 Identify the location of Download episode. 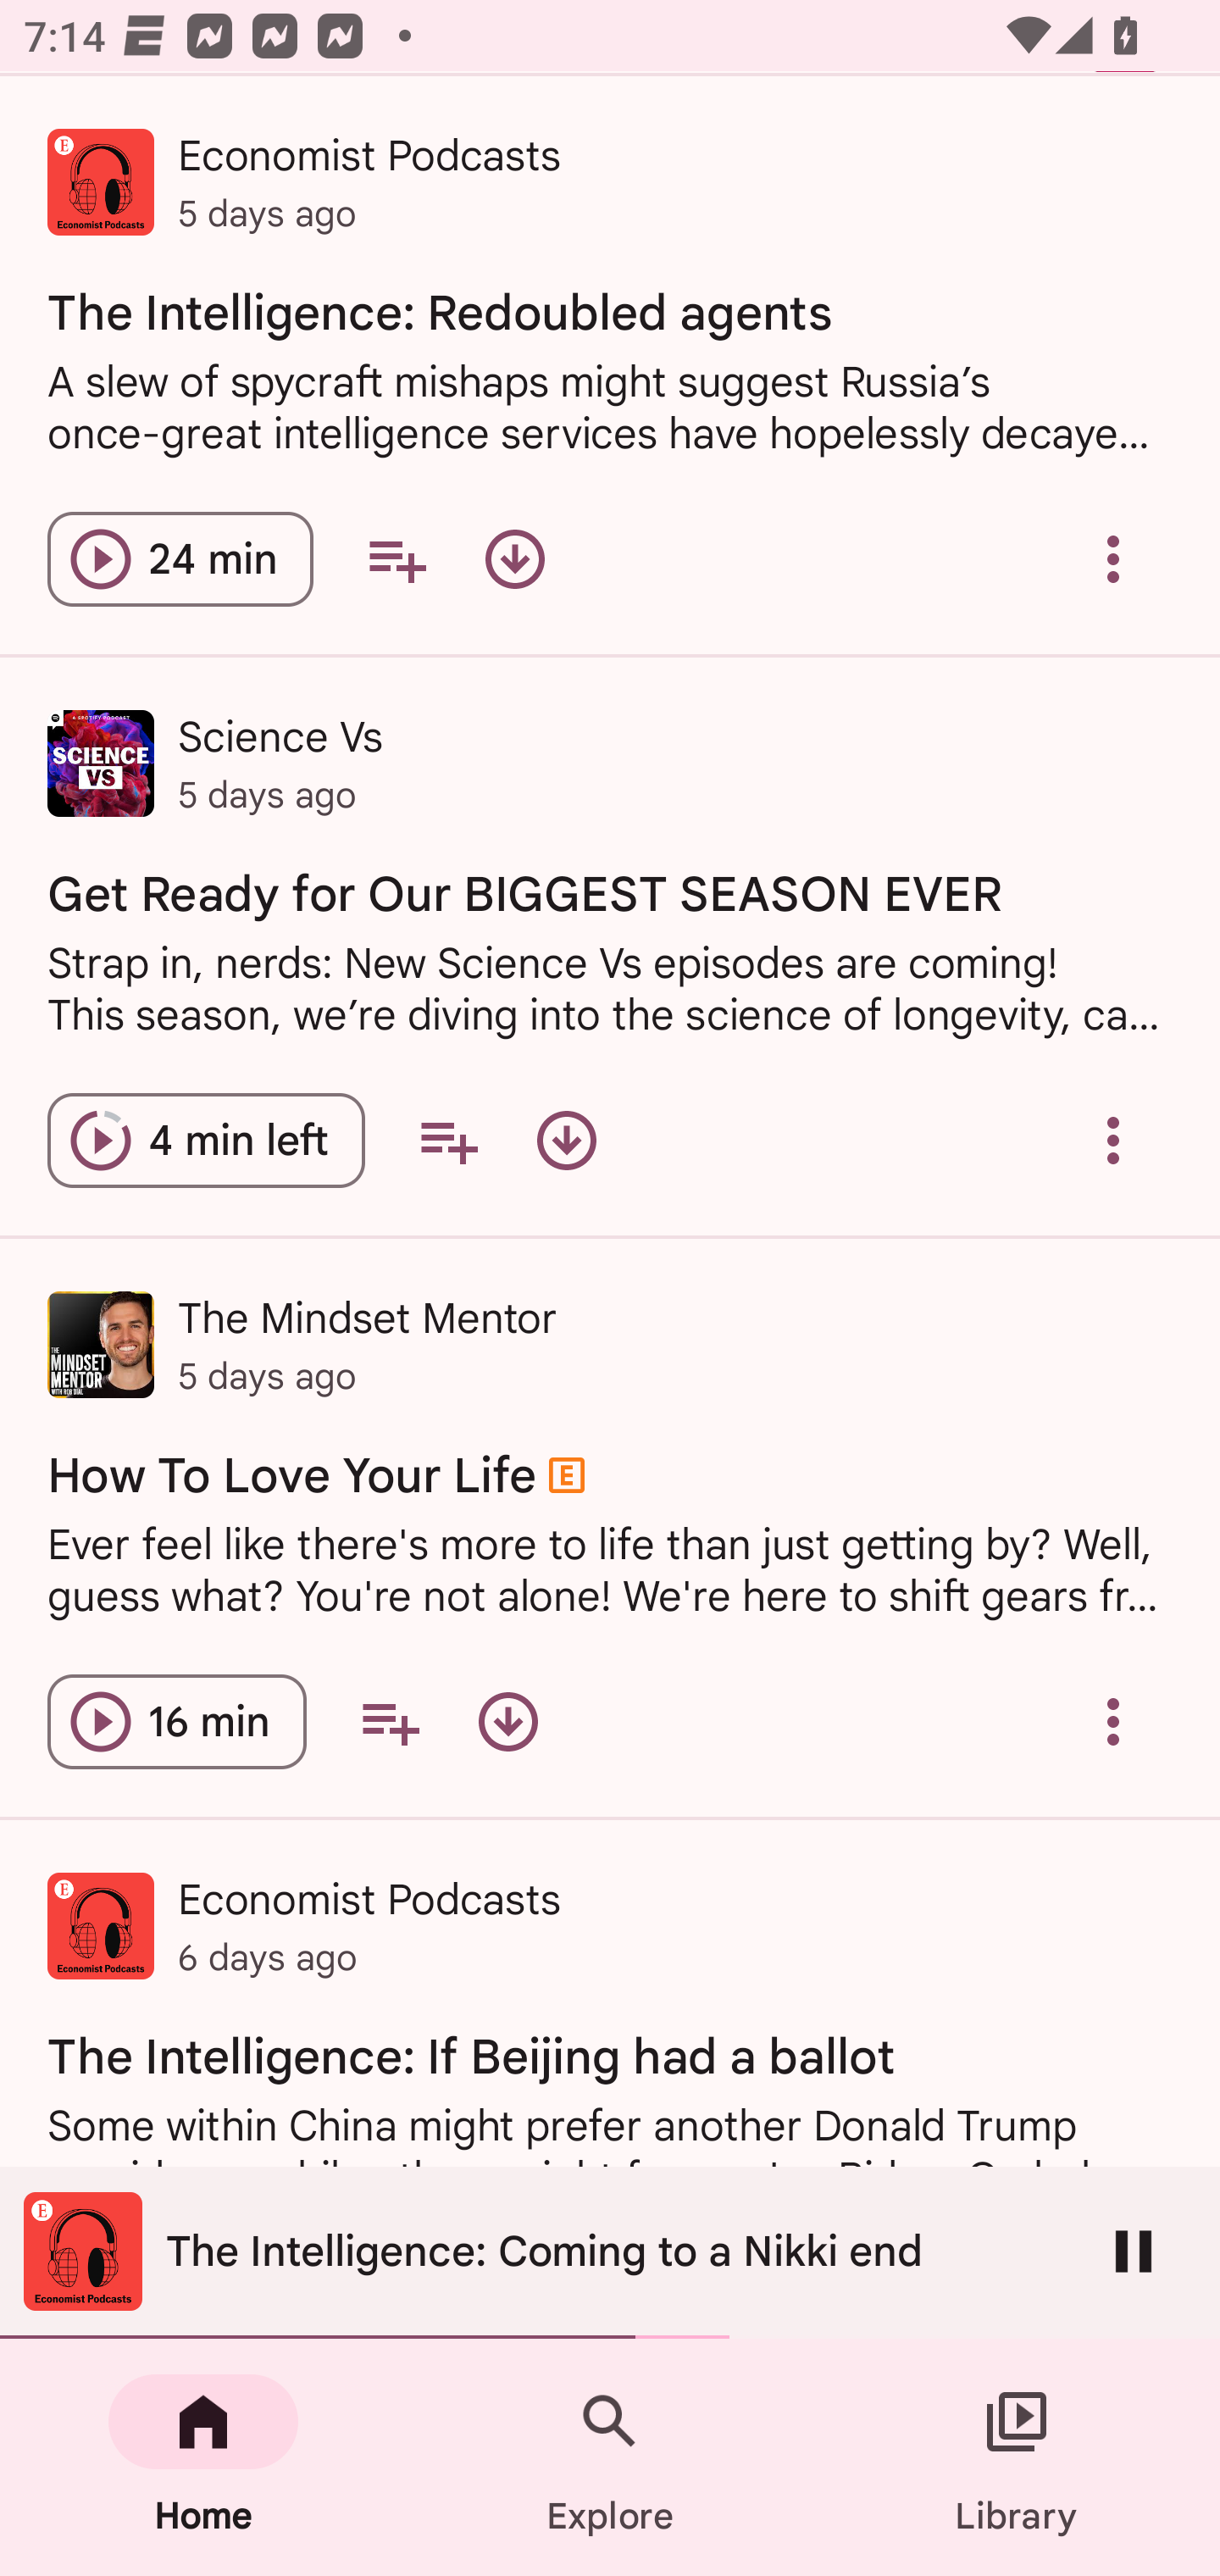
(566, 1139).